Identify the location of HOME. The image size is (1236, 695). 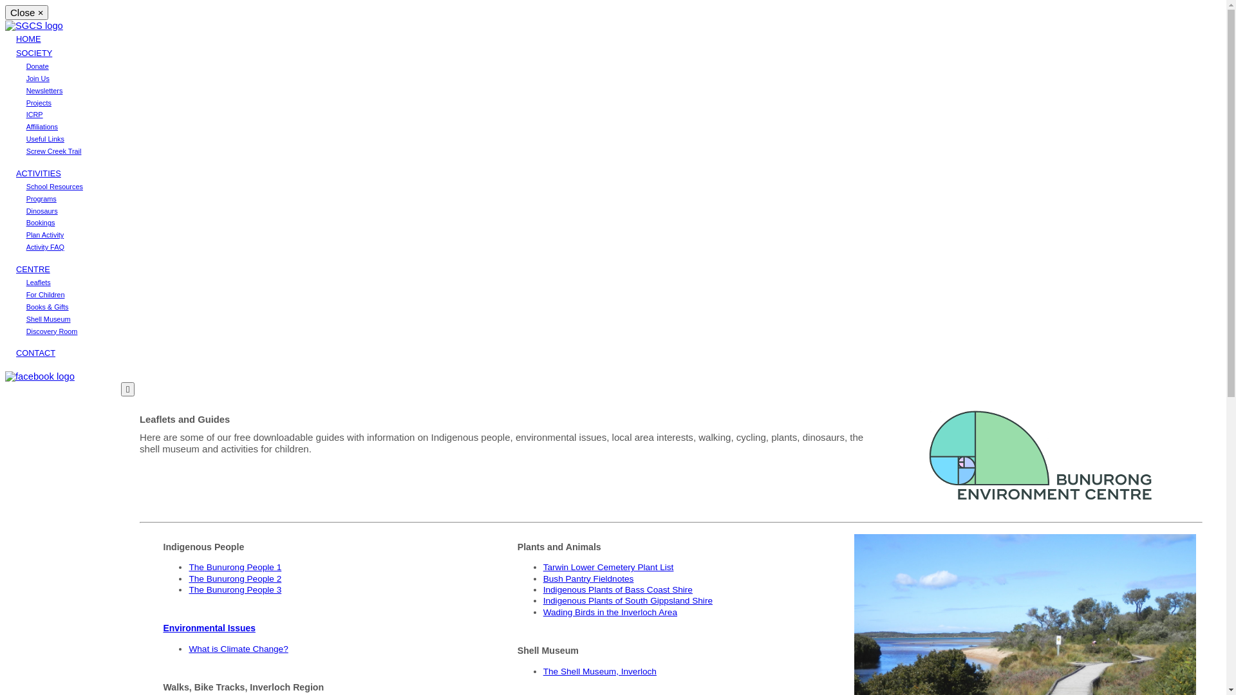
(28, 39).